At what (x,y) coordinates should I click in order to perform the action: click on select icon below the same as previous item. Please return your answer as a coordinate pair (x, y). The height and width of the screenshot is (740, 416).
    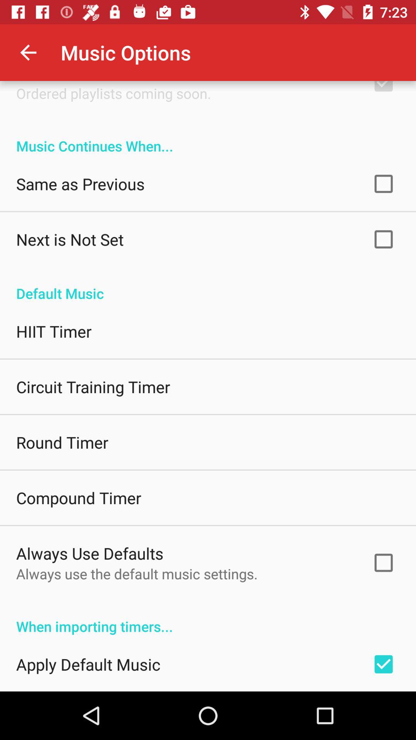
    Looking at the image, I should click on (70, 239).